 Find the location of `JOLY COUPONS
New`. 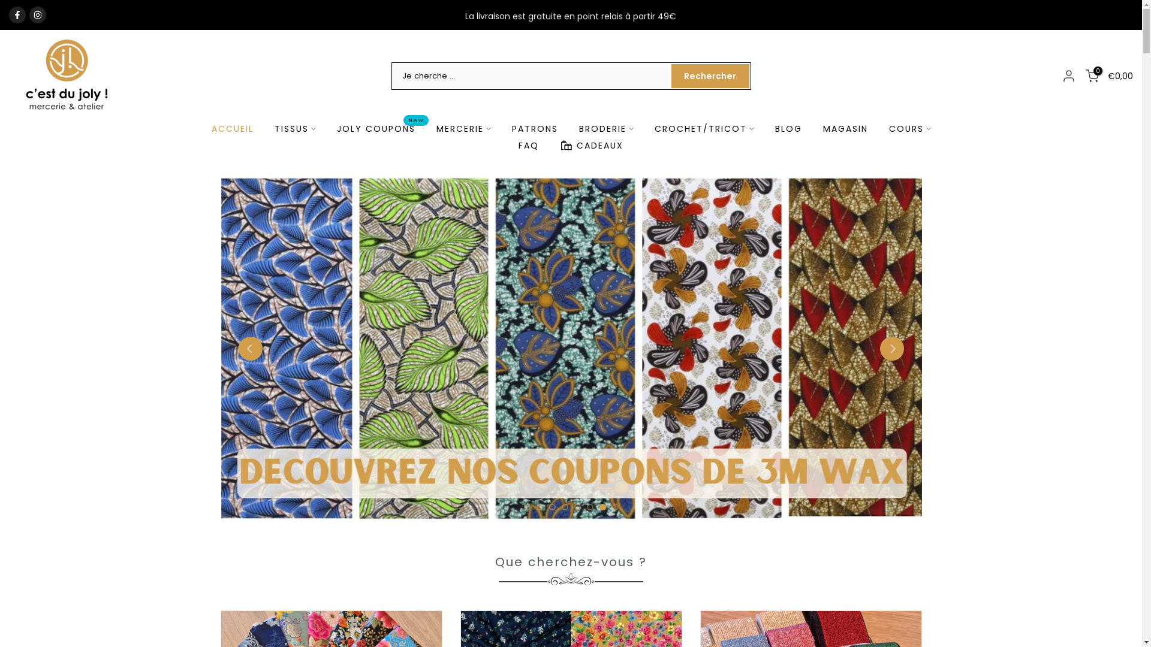

JOLY COUPONS
New is located at coordinates (376, 129).